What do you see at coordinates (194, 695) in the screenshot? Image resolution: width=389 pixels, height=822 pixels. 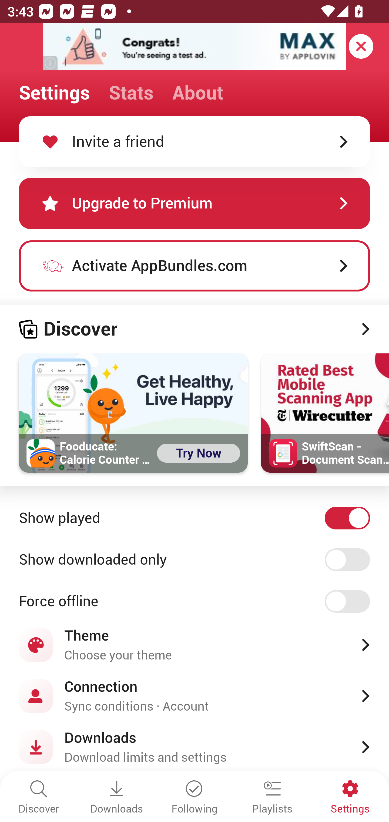 I see `Connection Sync conditions · Account` at bounding box center [194, 695].